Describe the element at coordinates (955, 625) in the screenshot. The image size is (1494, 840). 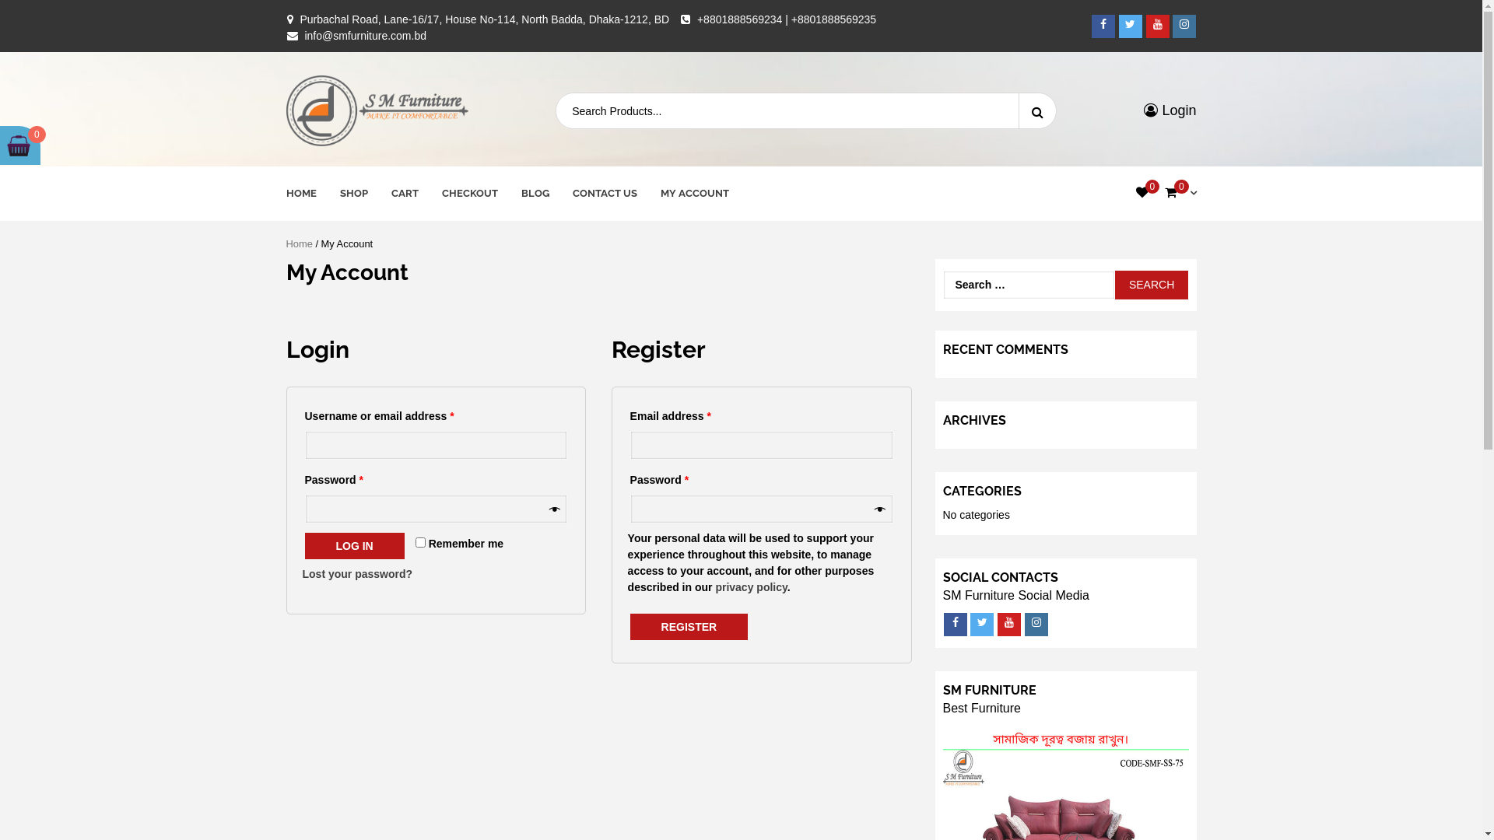
I see `Facebook` at that location.